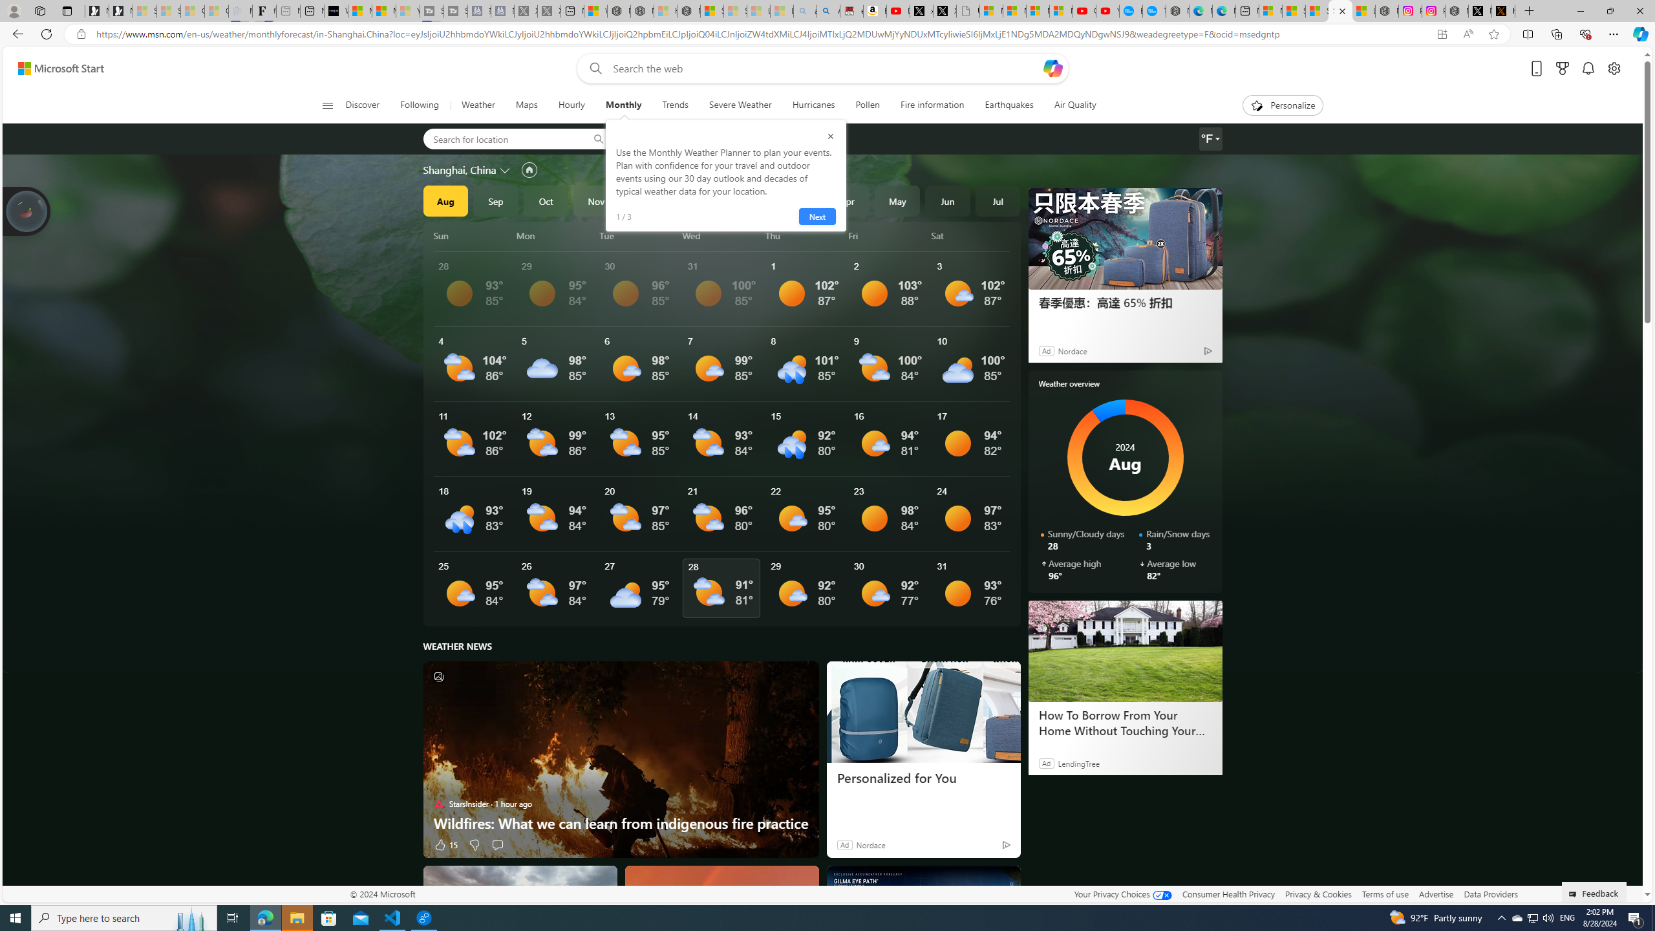  I want to click on How To Borrow From Your Home Without Touching Your Mortgage, so click(1125, 650).